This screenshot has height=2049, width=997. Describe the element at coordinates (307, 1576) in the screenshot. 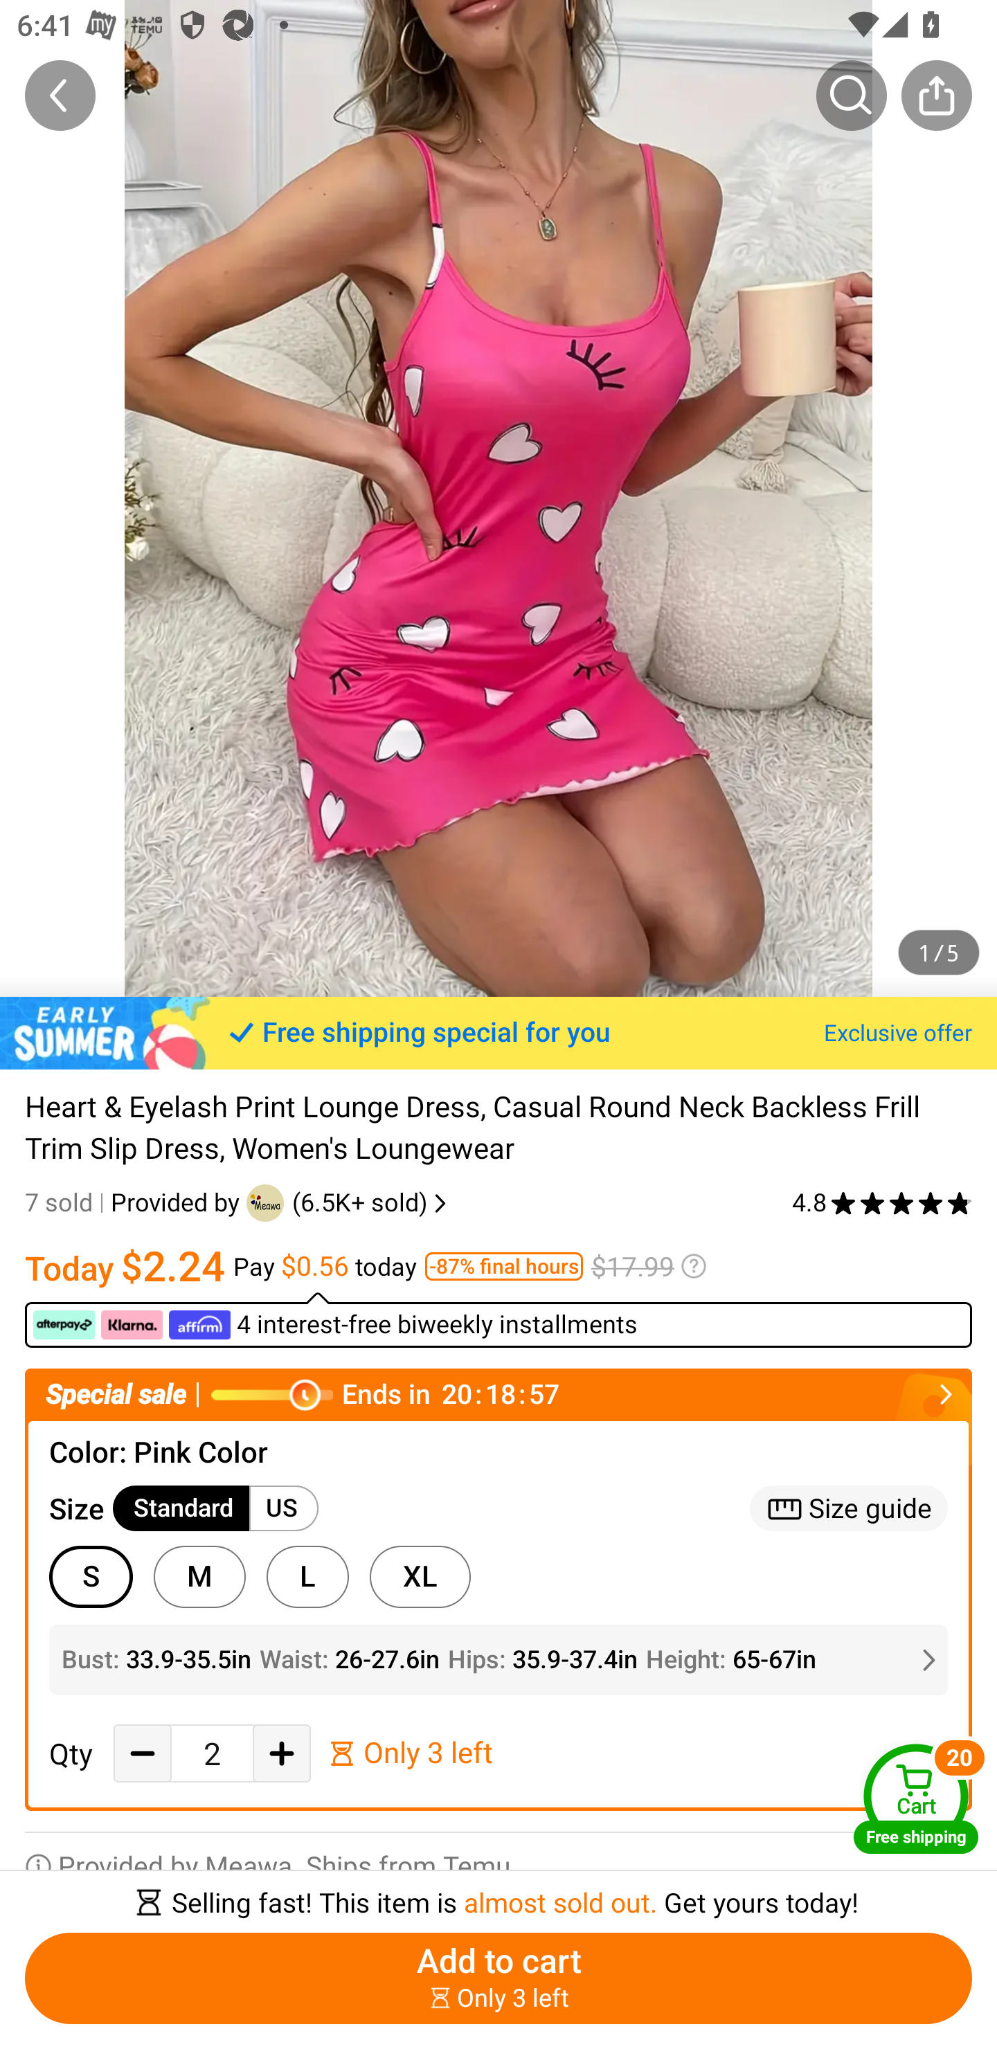

I see `L` at that location.